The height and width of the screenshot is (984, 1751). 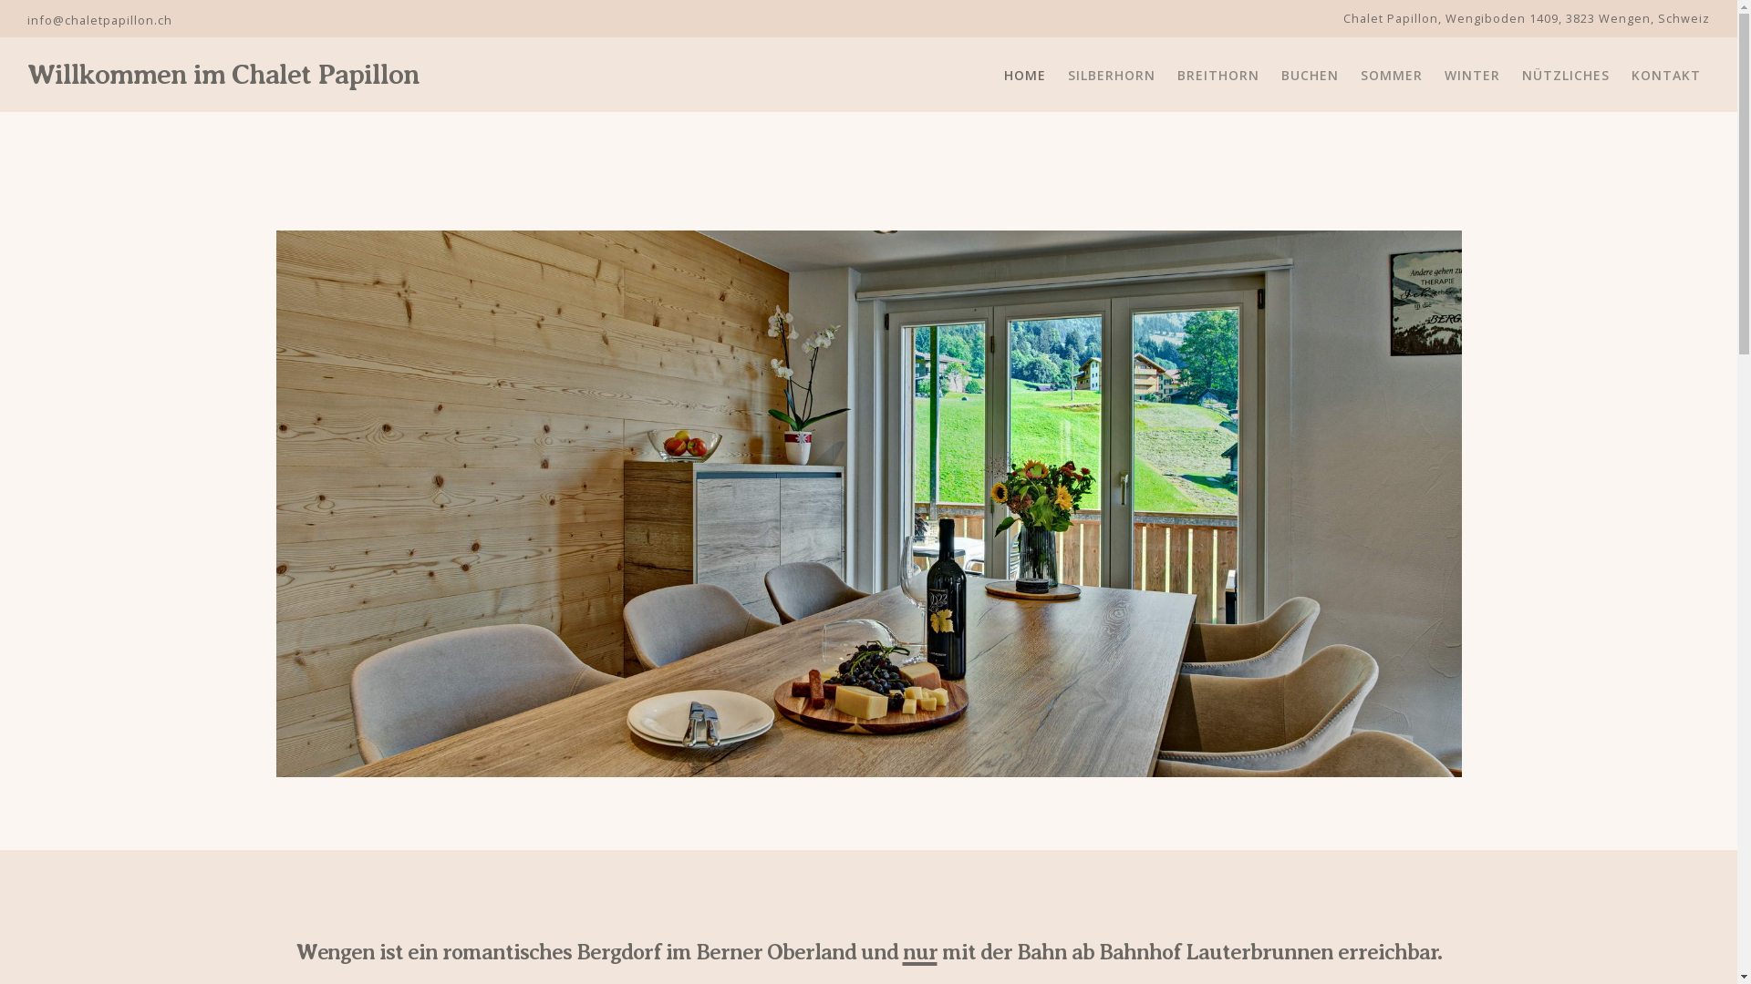 What do you see at coordinates (223, 75) in the screenshot?
I see `Willkommen im Chalet Papillon` at bounding box center [223, 75].